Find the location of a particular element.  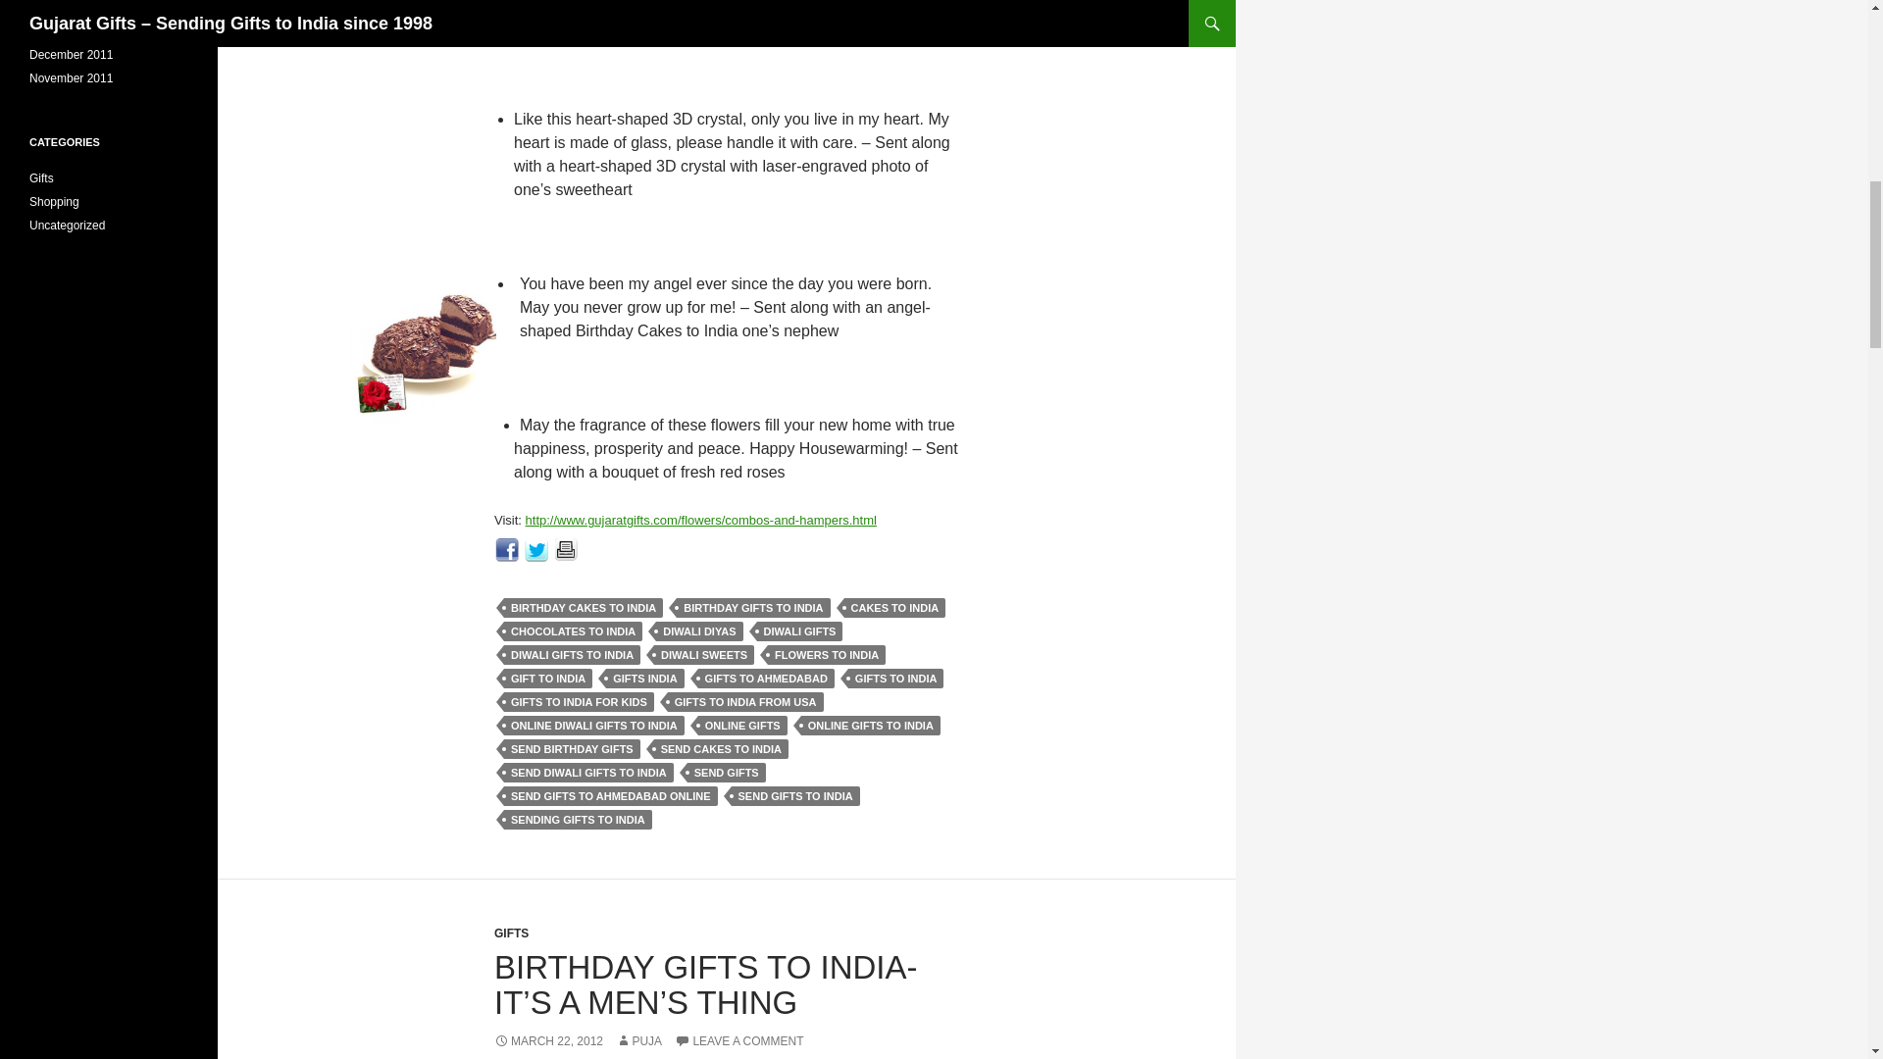

FLOWERS TO INDIA is located at coordinates (826, 655).